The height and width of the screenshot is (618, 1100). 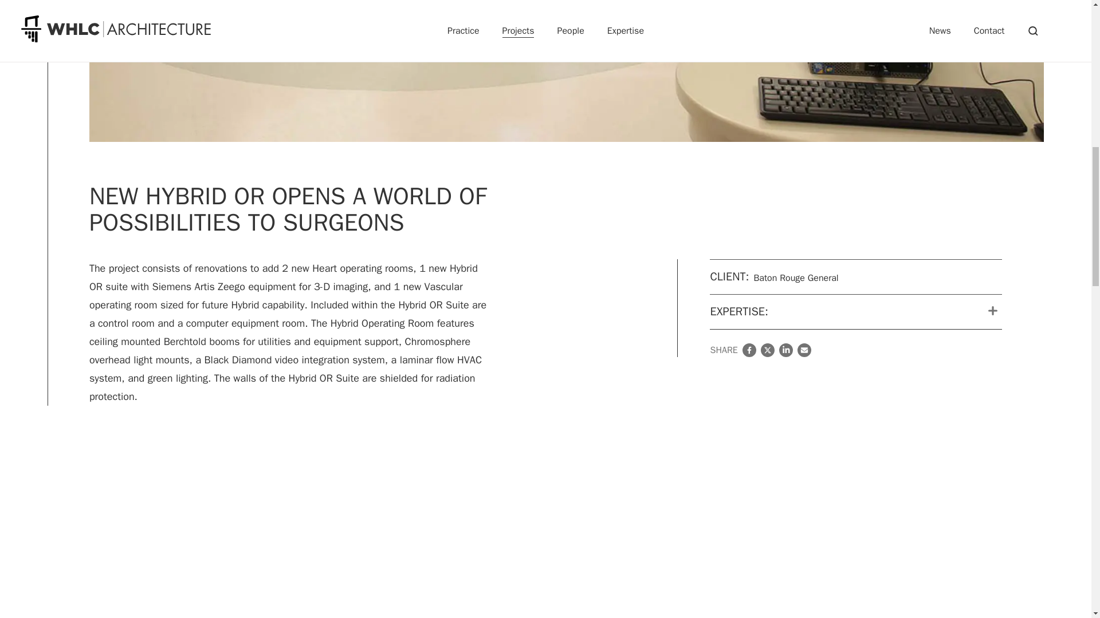 What do you see at coordinates (44, 106) in the screenshot?
I see `Planning` at bounding box center [44, 106].